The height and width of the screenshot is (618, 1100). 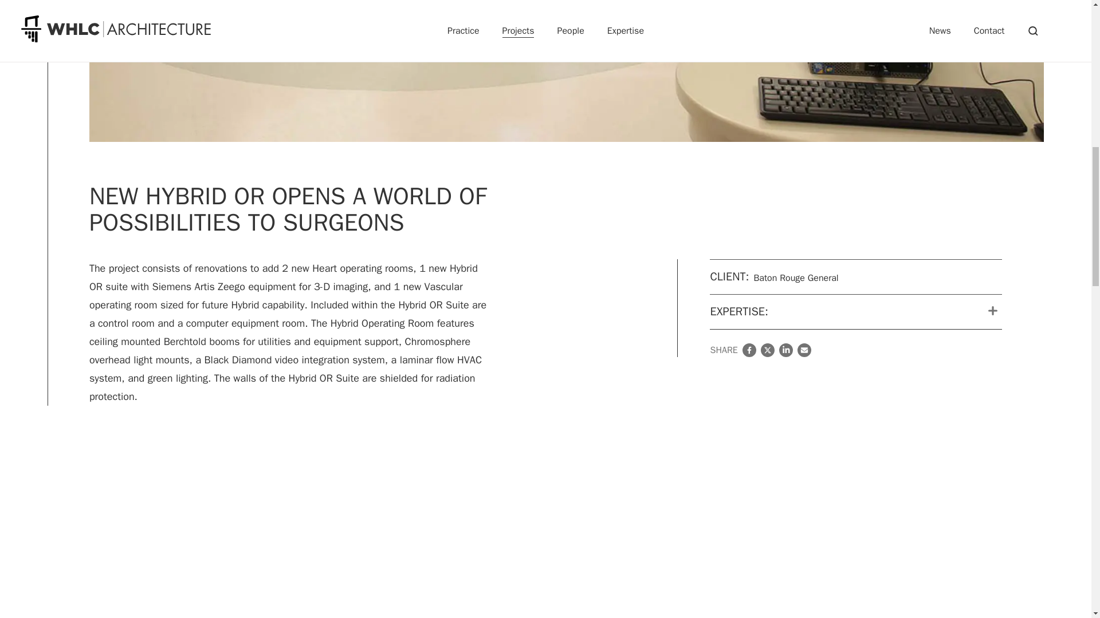 What do you see at coordinates (44, 106) in the screenshot?
I see `Planning` at bounding box center [44, 106].